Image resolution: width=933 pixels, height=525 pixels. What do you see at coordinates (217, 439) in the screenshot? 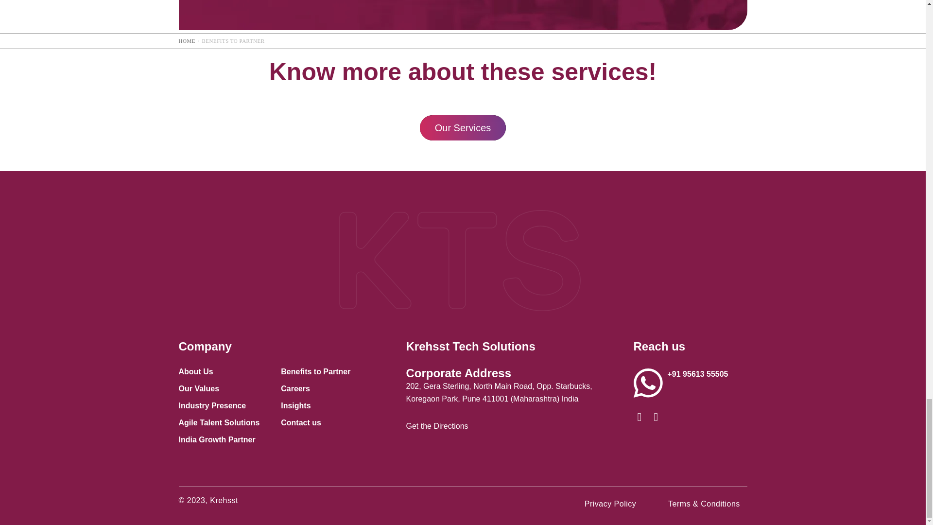
I see `India Growth Partner` at bounding box center [217, 439].